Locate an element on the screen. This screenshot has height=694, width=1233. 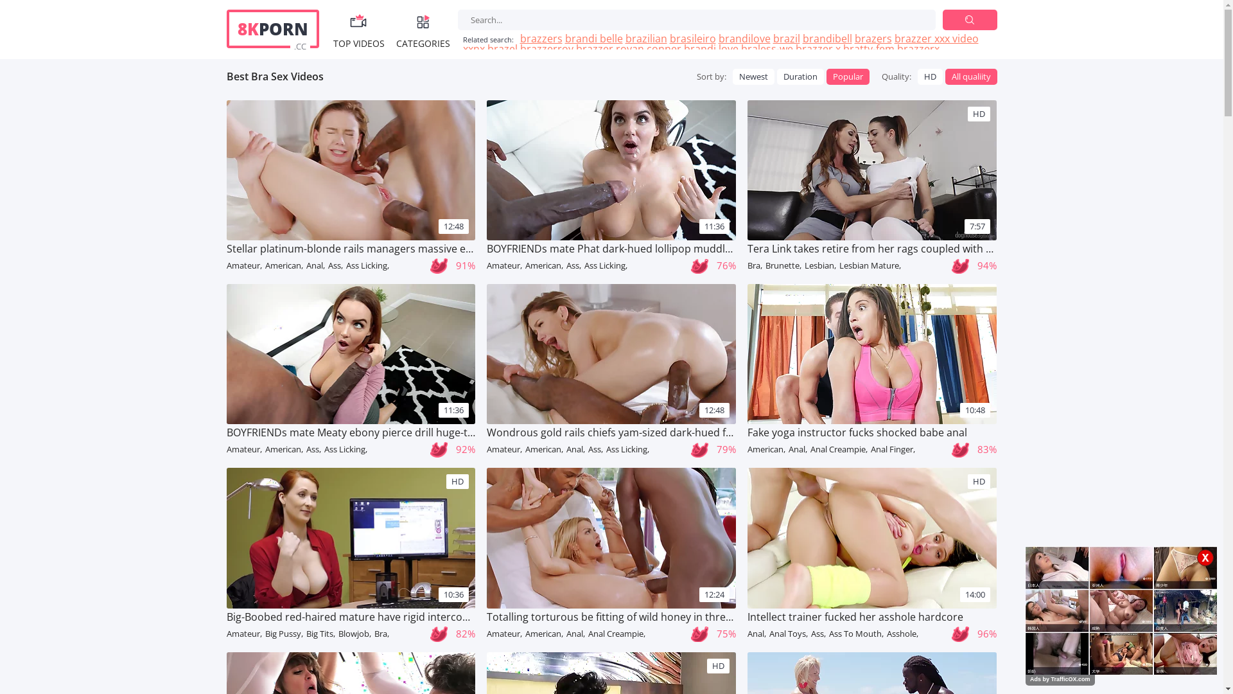
CATEGORIES is located at coordinates (423, 29).